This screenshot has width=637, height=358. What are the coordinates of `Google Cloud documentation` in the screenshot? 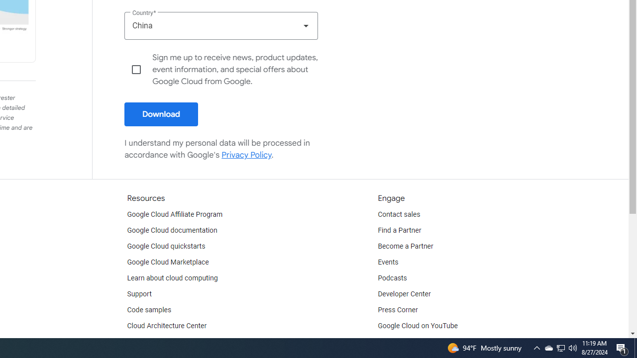 It's located at (172, 231).